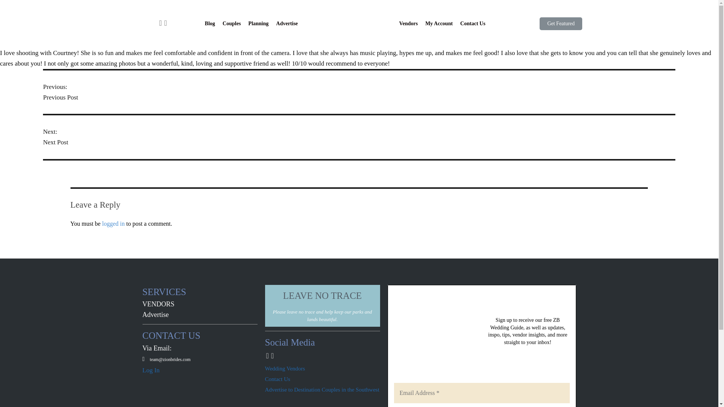 Image resolution: width=724 pixels, height=407 pixels. What do you see at coordinates (287, 23) in the screenshot?
I see `Advertise` at bounding box center [287, 23].